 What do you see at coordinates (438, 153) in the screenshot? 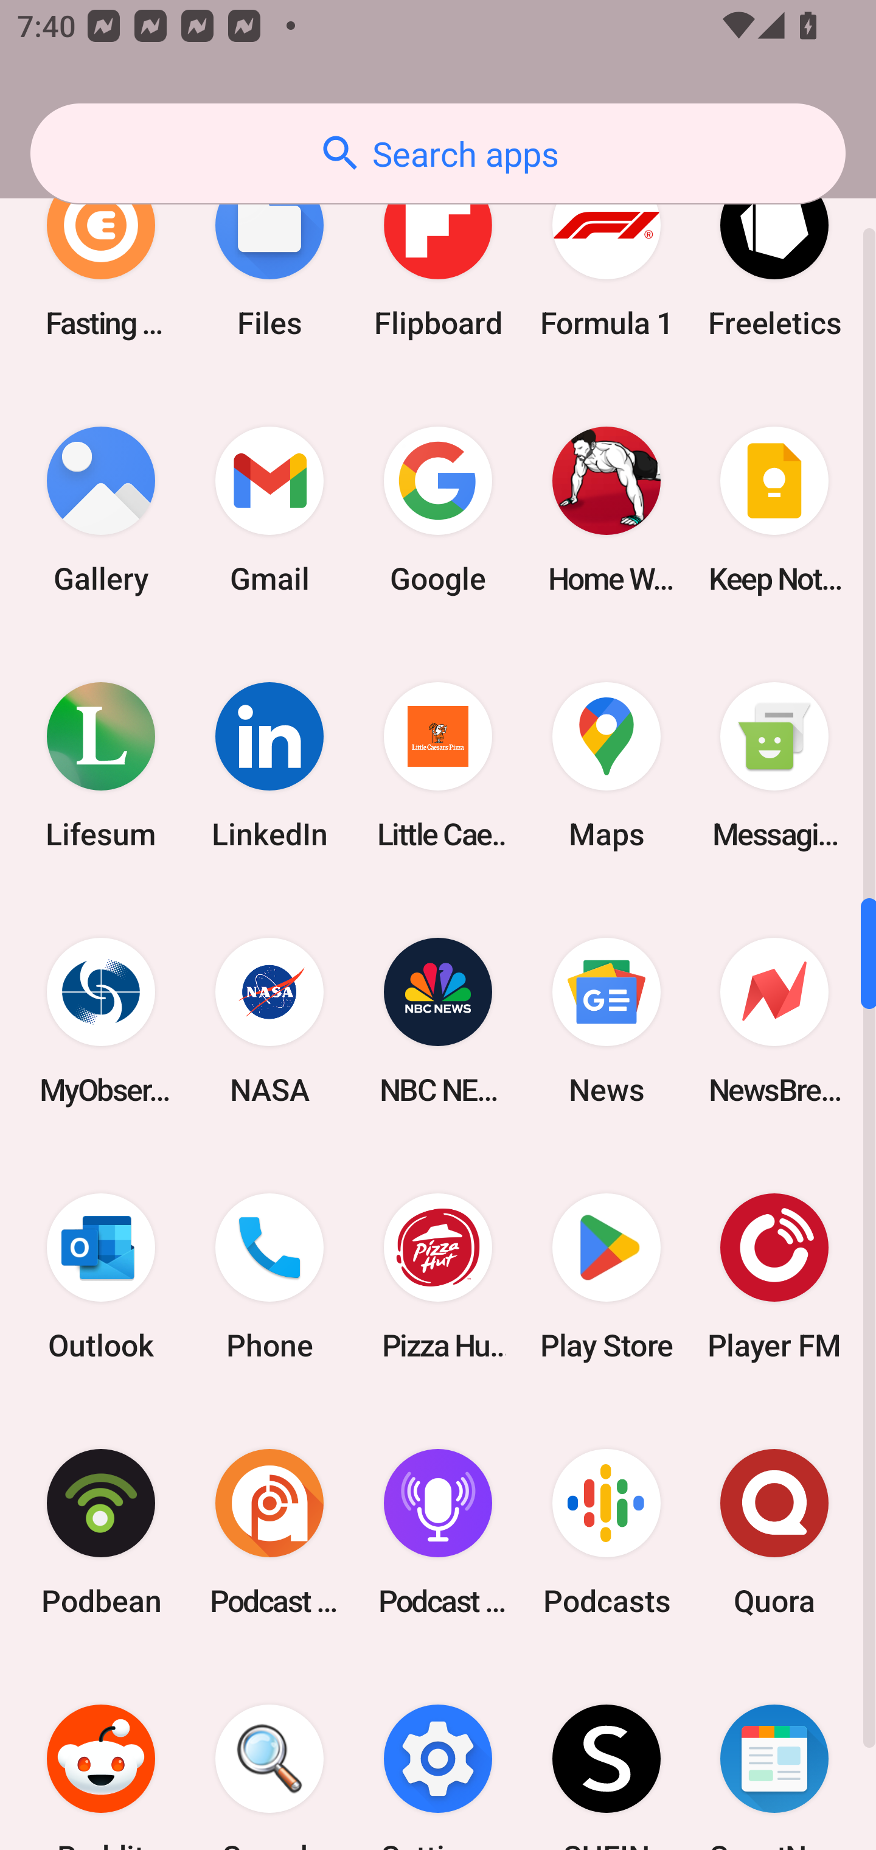
I see `  Search apps` at bounding box center [438, 153].